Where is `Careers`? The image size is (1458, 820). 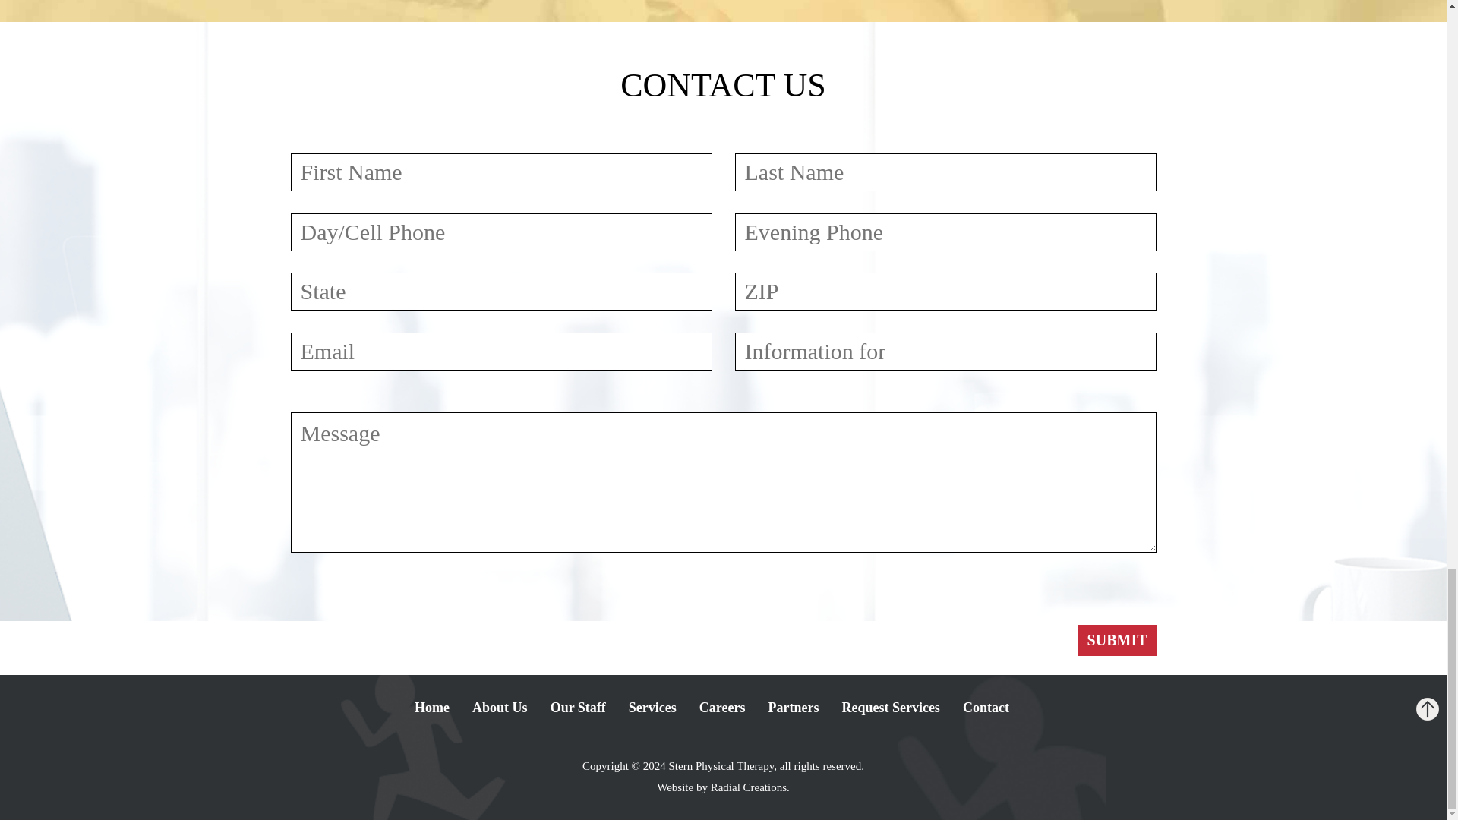
Careers is located at coordinates (722, 708).